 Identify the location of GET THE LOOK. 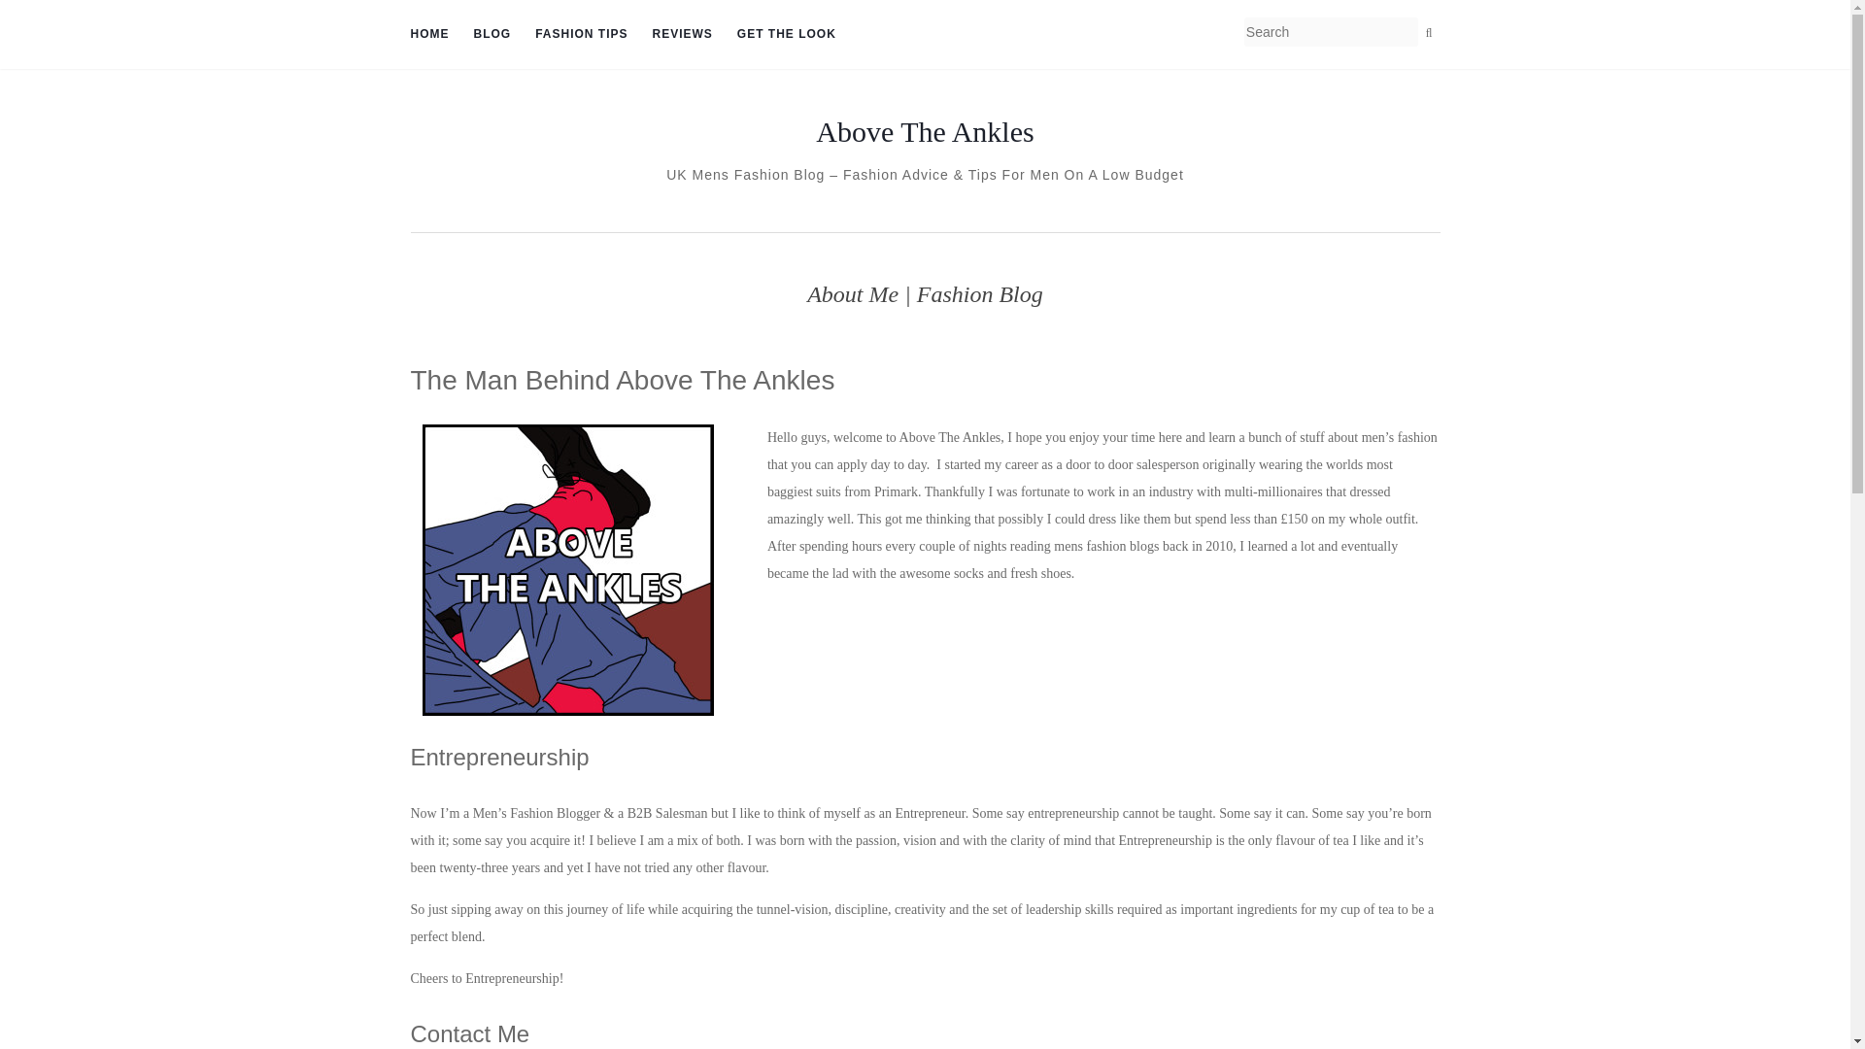
(786, 35).